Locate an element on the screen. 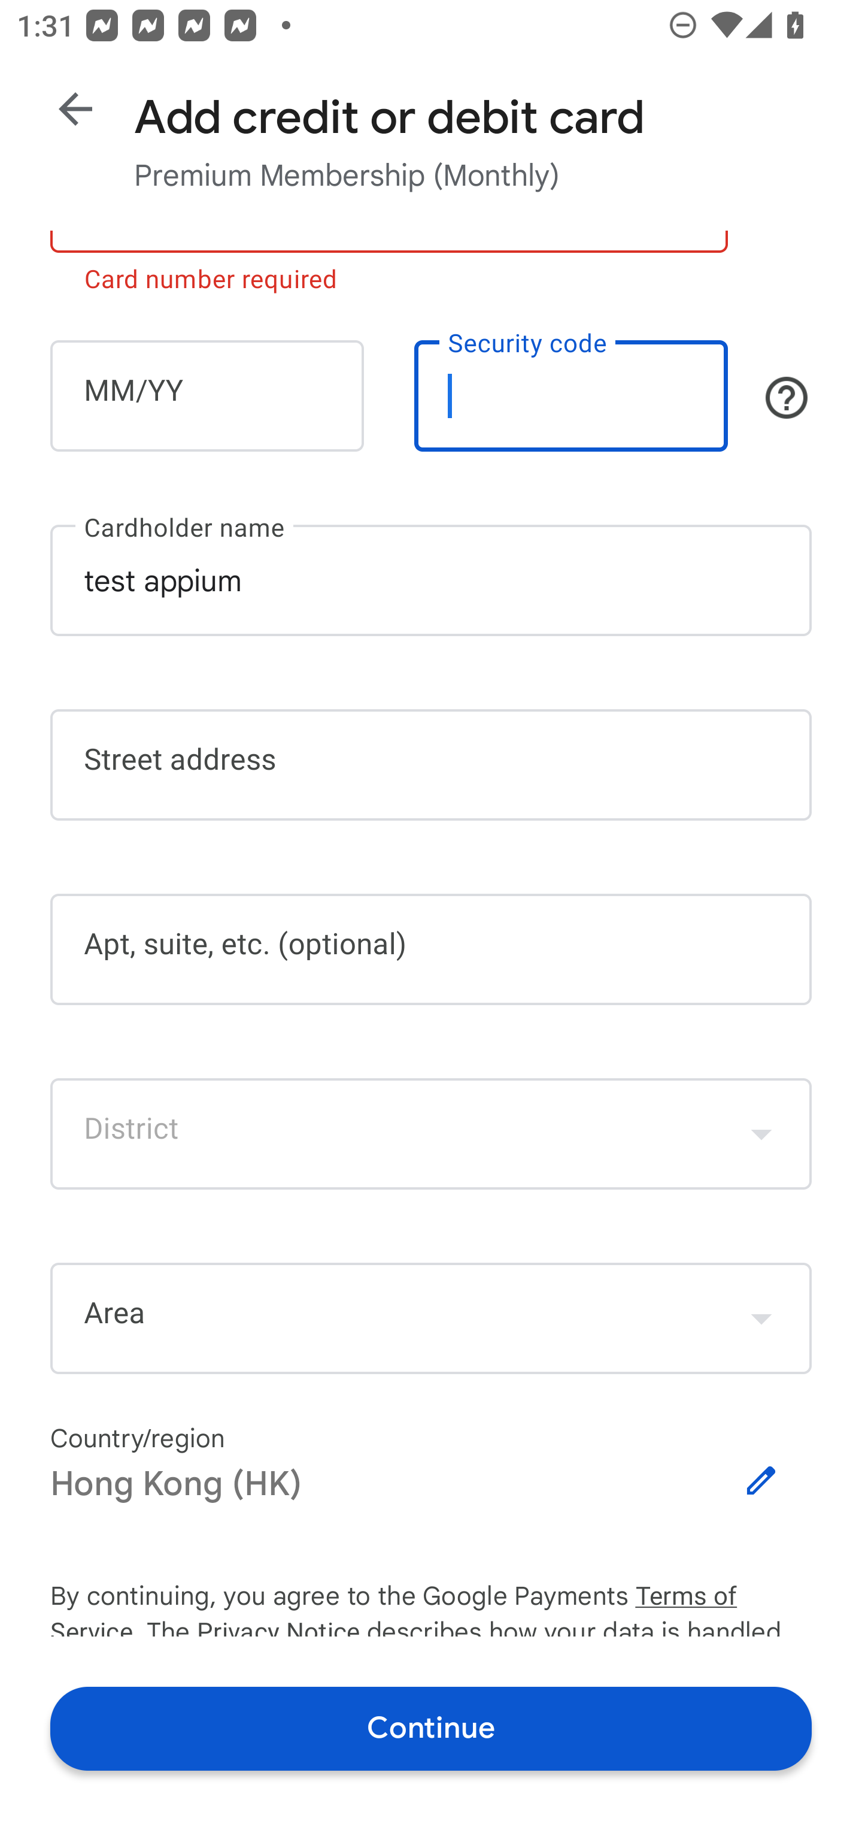 The width and height of the screenshot is (862, 1821). Show dropdown menu is located at coordinates (761, 1318).